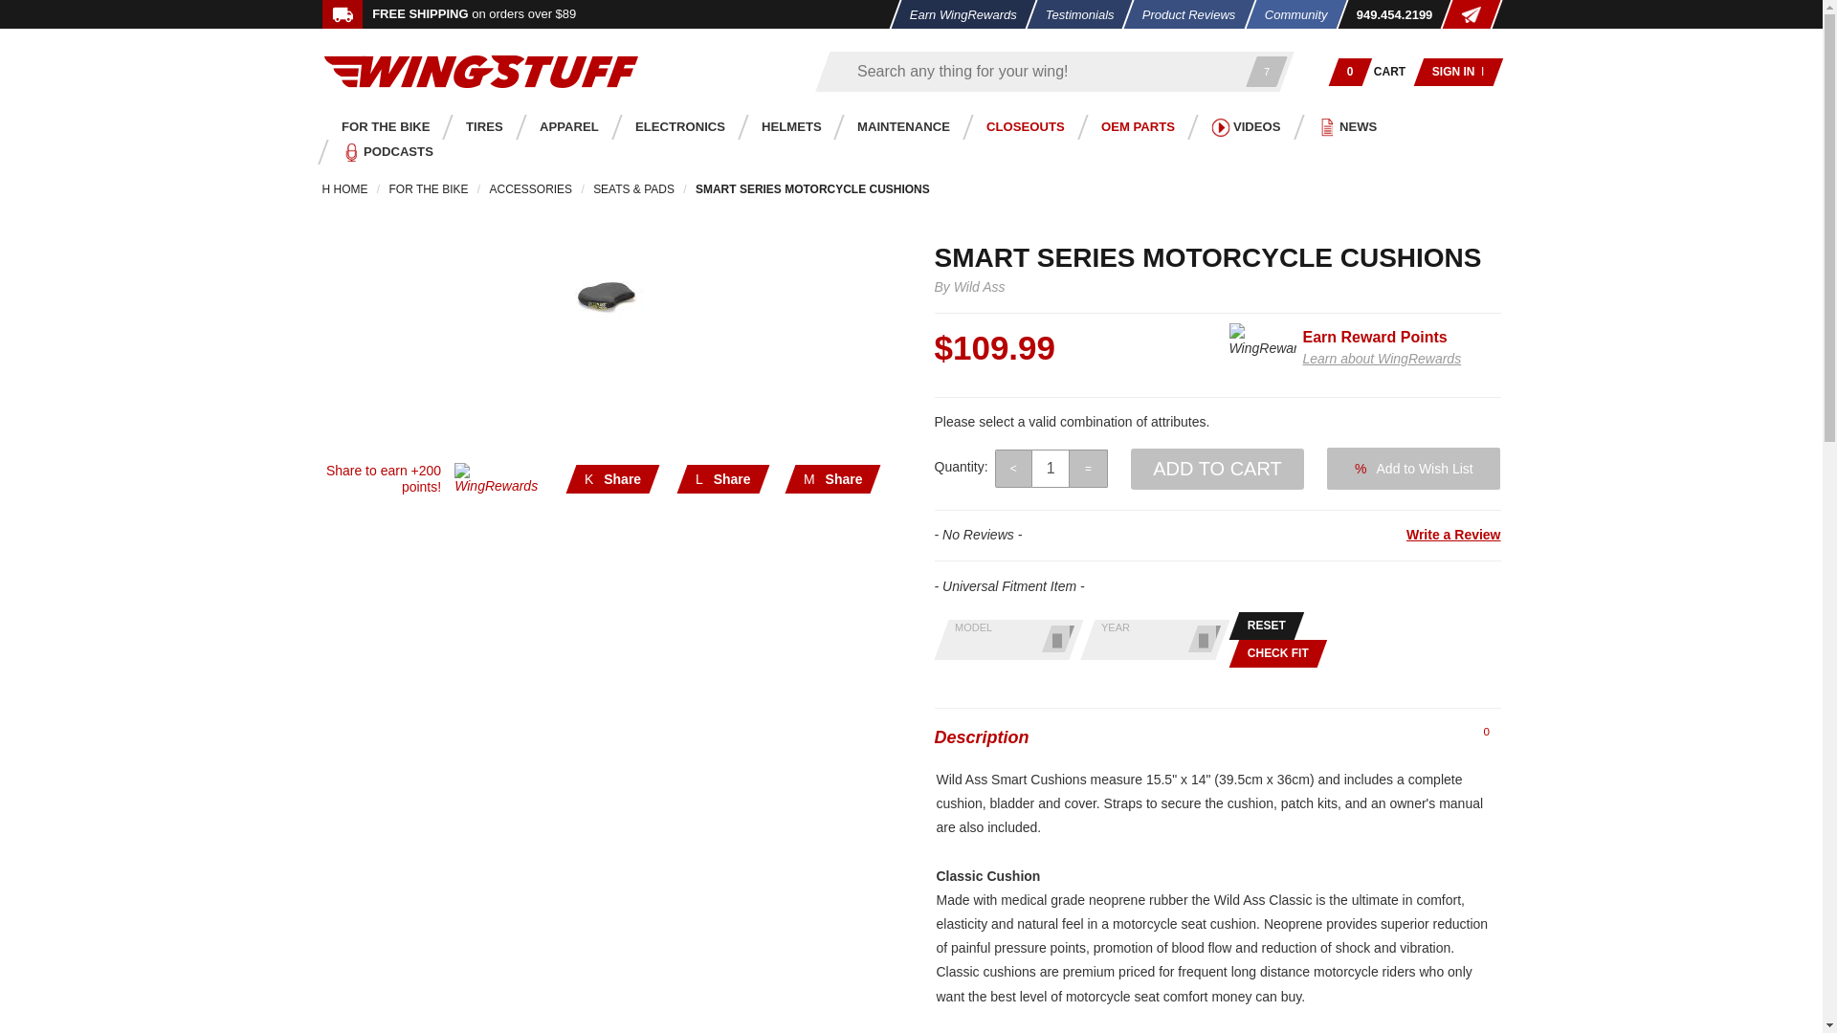 The height and width of the screenshot is (1033, 1837). Describe the element at coordinates (957, 14) in the screenshot. I see `Earn WingRewards` at that location.